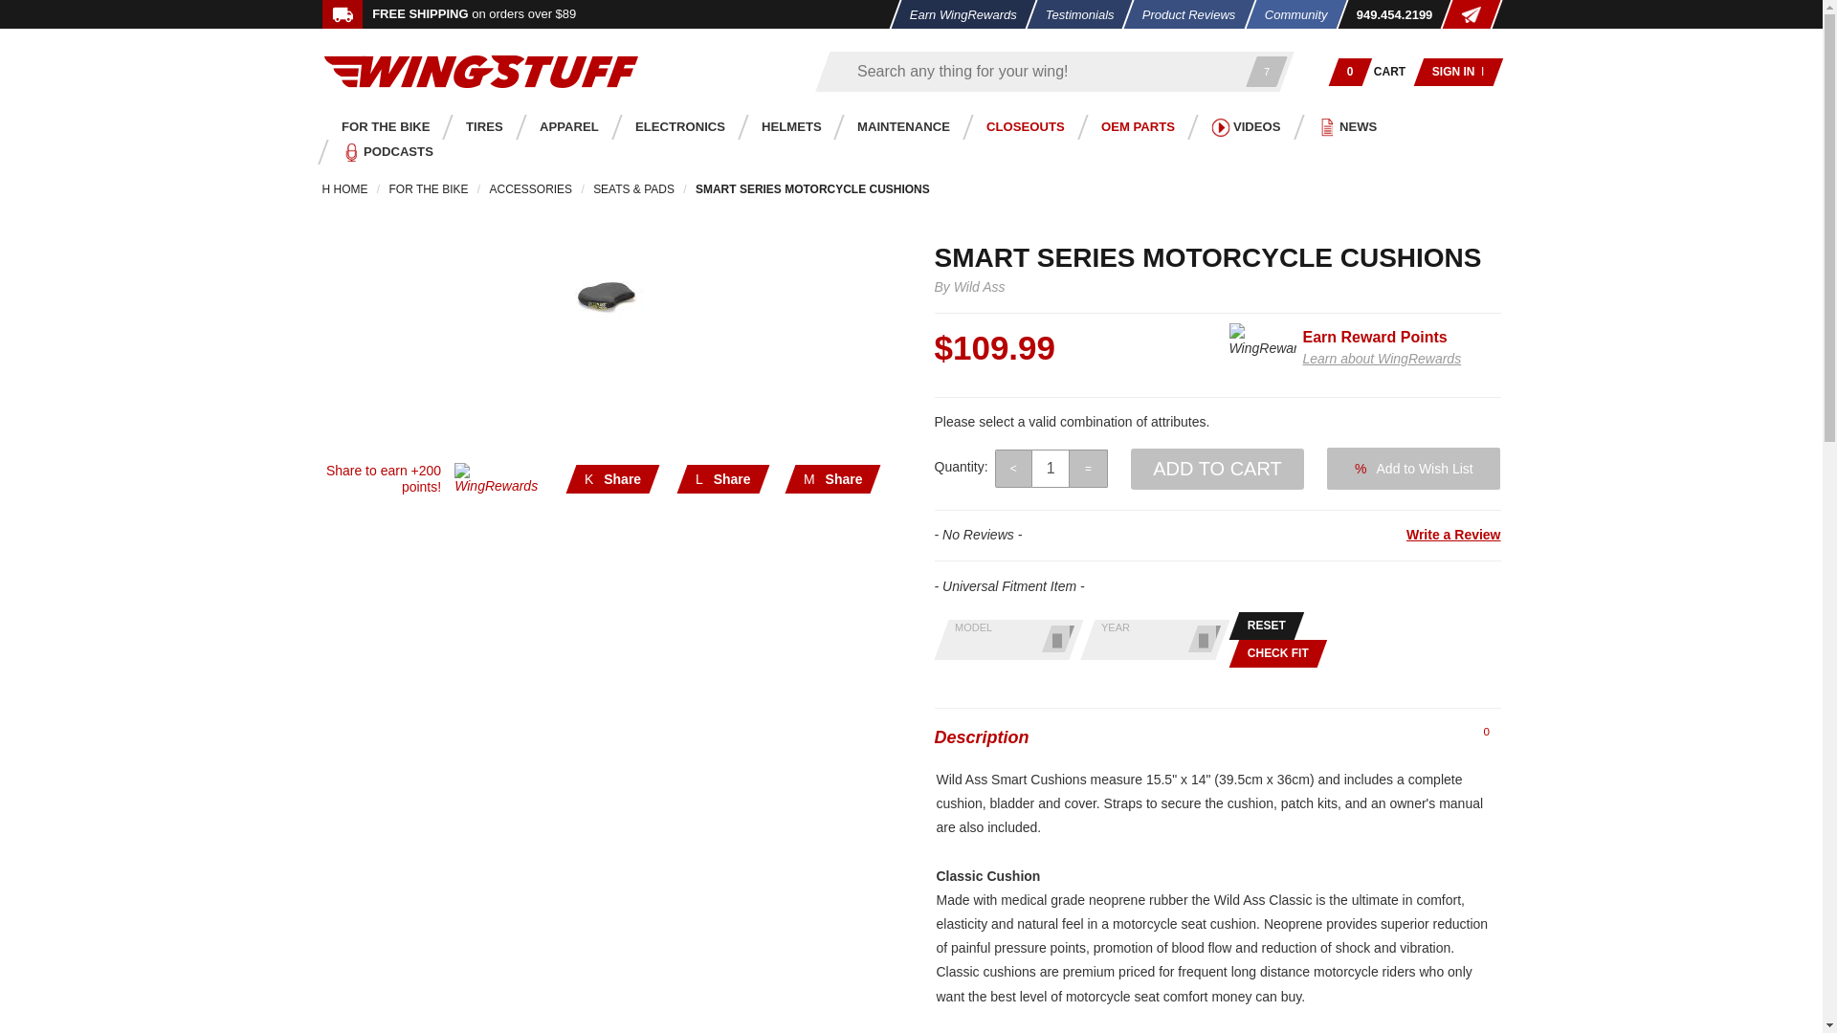 The height and width of the screenshot is (1033, 1837). Describe the element at coordinates (957, 14) in the screenshot. I see `Earn WingRewards` at that location.